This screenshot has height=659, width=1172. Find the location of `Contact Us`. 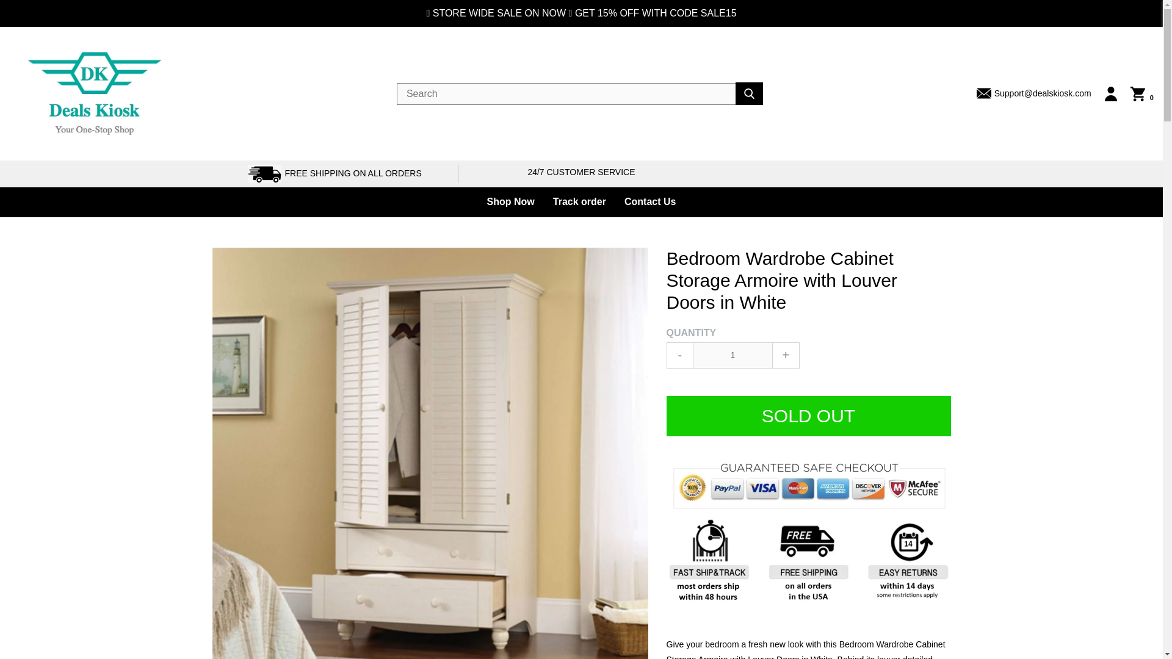

Contact Us is located at coordinates (649, 202).